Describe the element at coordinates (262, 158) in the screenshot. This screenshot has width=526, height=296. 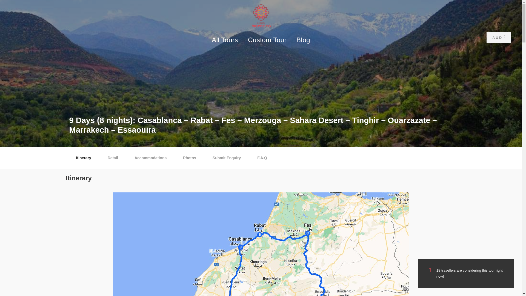
I see `F.A.Q` at that location.